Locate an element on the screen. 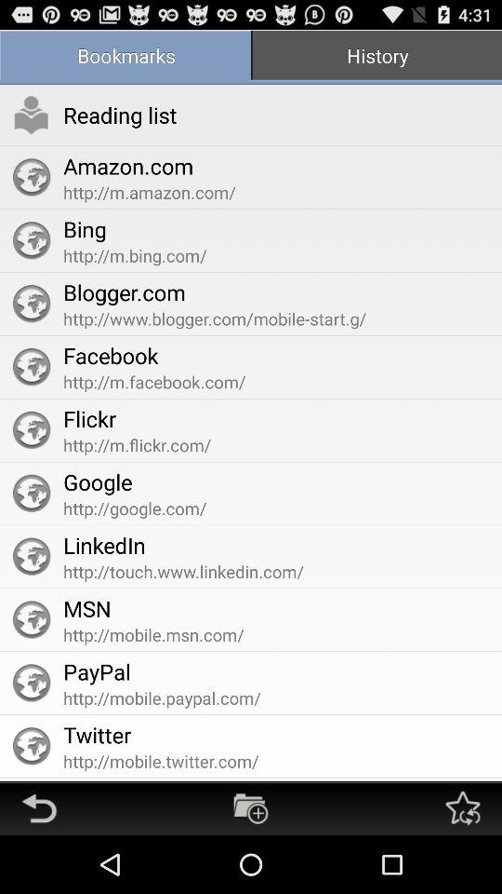 The height and width of the screenshot is (894, 502). add new bookmark is located at coordinates (251, 808).